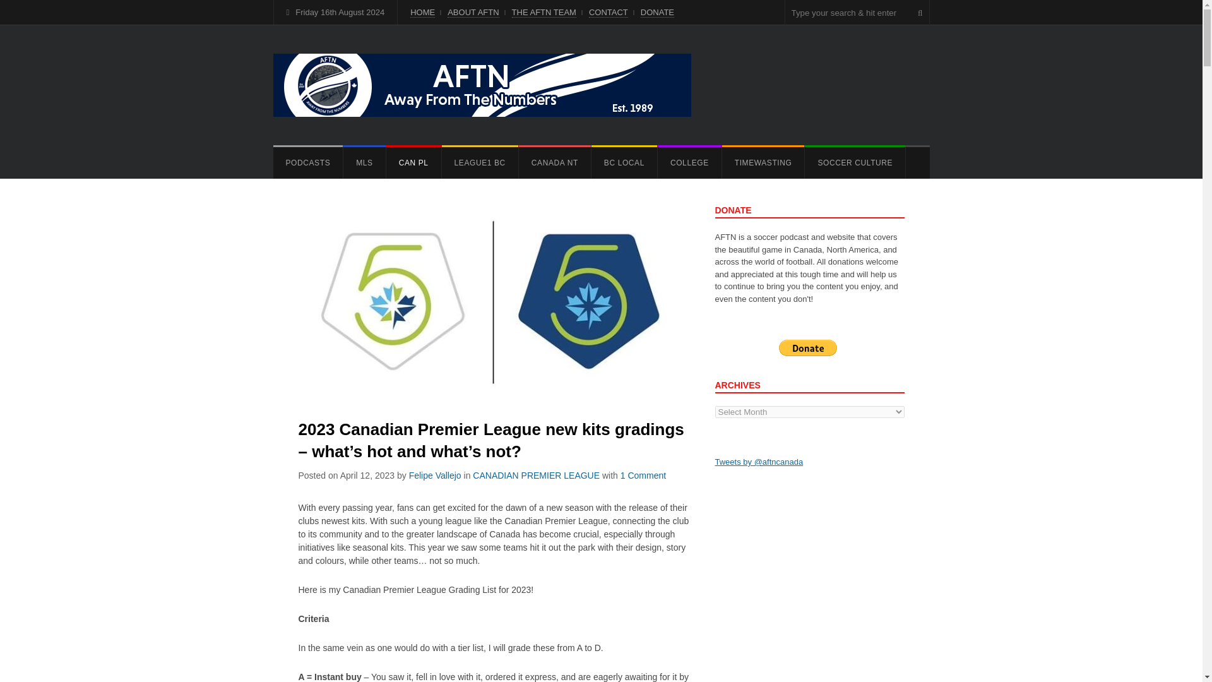 This screenshot has width=1212, height=682. I want to click on BC LOCAL, so click(624, 163).